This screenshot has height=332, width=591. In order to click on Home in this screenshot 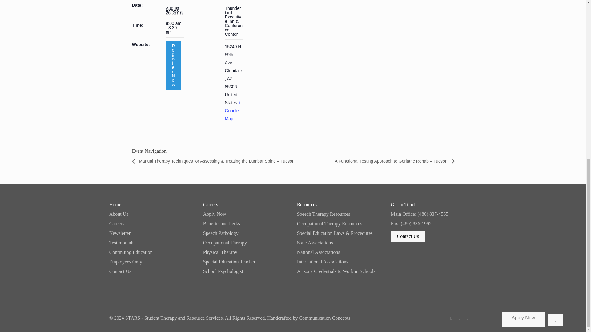, I will do `click(152, 204)`.